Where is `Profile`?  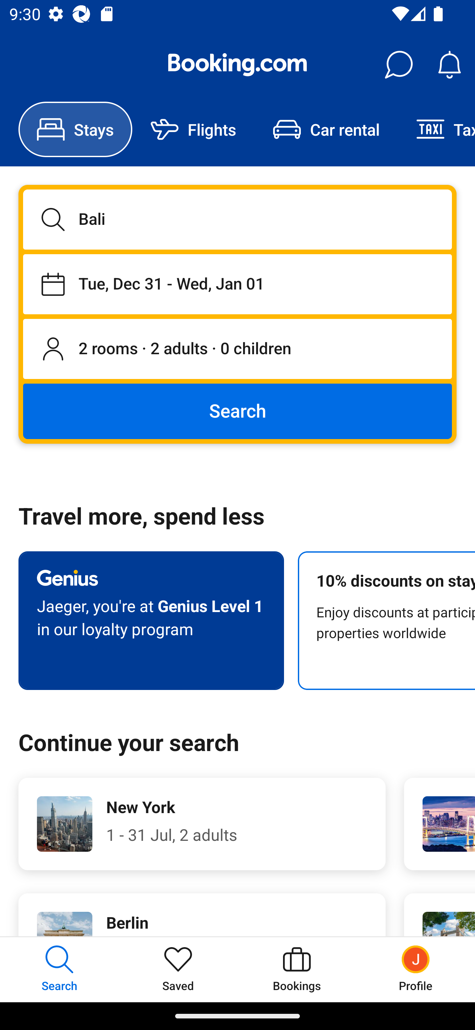
Profile is located at coordinates (416, 969).